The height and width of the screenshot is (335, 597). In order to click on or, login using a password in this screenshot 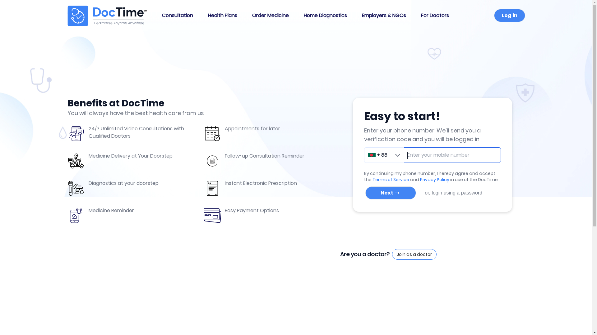, I will do `click(453, 193)`.